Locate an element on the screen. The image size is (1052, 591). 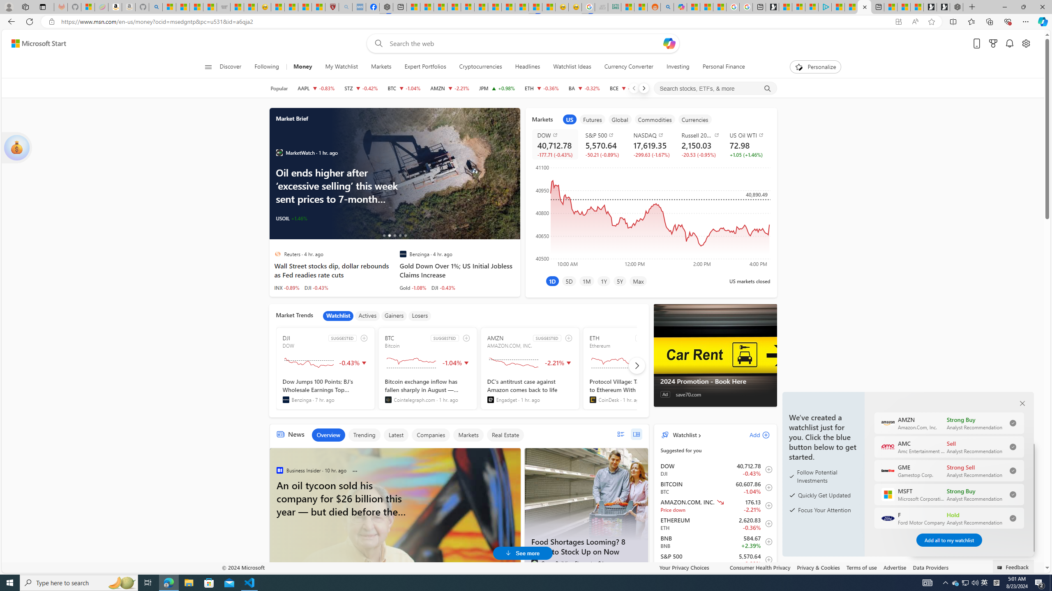
Microsoft Start Gaming is located at coordinates (773, 7).